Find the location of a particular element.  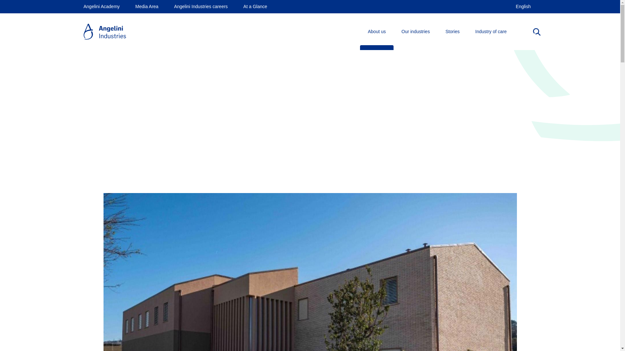

About us is located at coordinates (377, 32).